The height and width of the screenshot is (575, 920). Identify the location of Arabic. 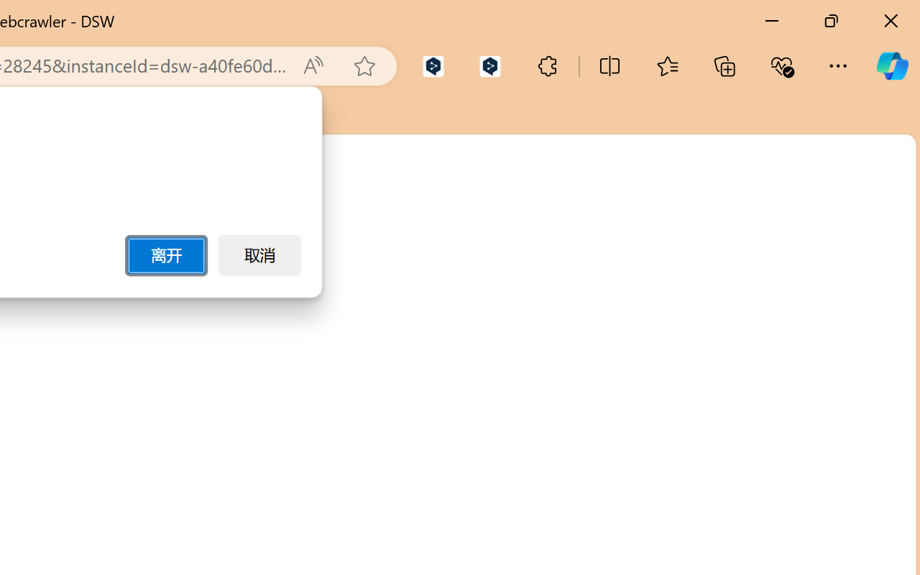
(764, 345).